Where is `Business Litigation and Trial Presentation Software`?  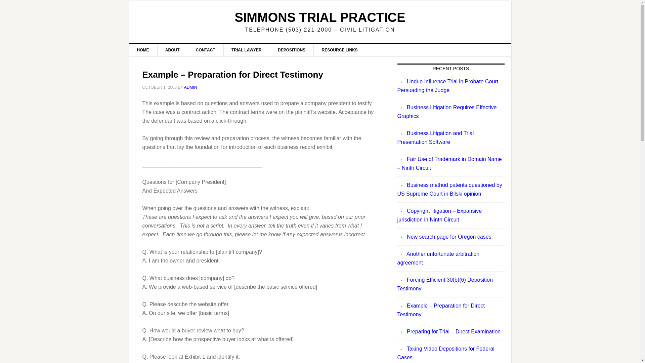 Business Litigation and Trial Presentation Software is located at coordinates (435, 137).